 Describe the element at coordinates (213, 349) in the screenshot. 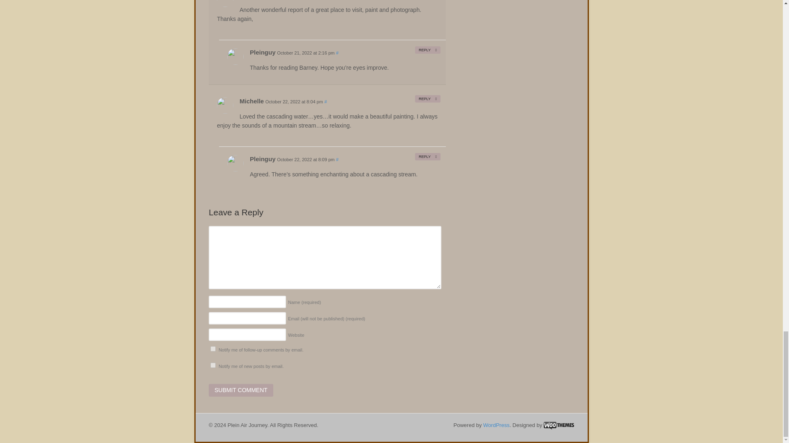

I see `subscribe` at that location.